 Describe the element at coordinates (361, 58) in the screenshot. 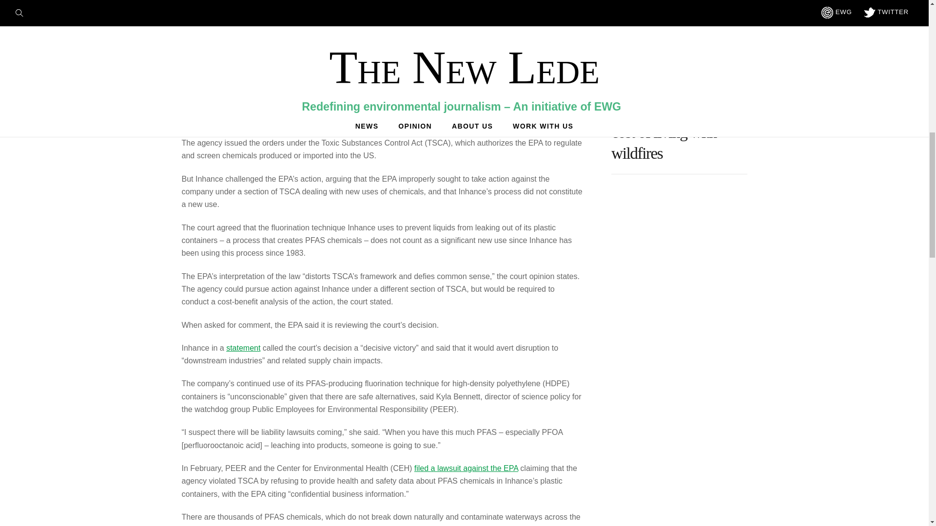

I see `ruled` at that location.